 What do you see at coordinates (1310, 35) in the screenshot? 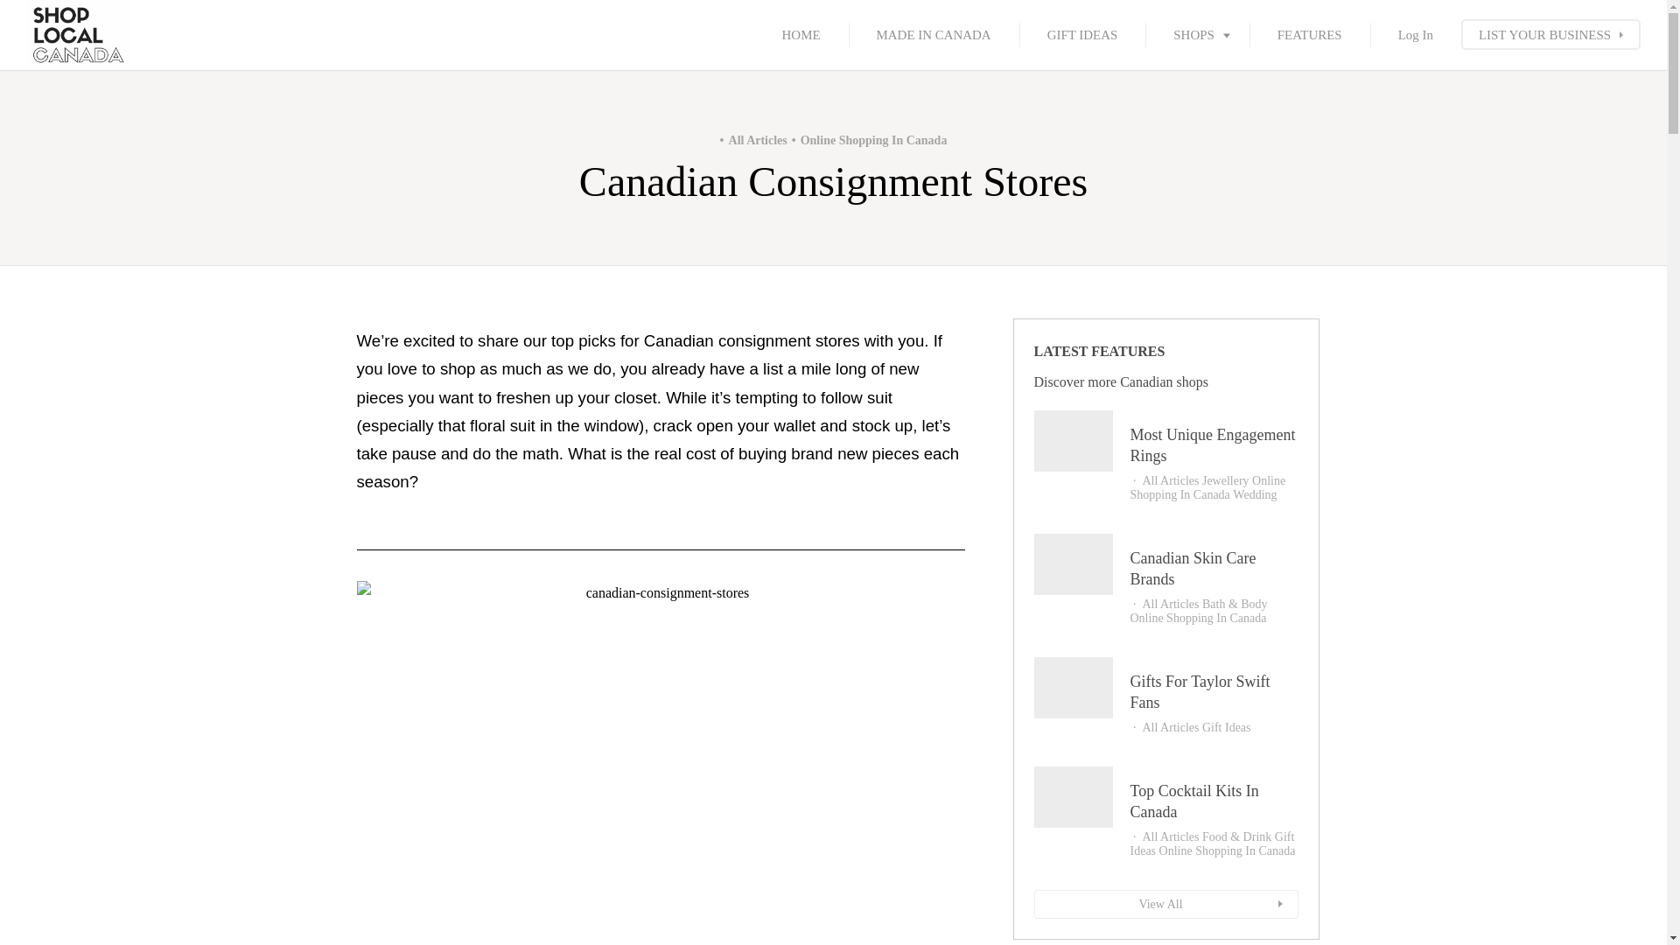
I see `FEATURES` at bounding box center [1310, 35].